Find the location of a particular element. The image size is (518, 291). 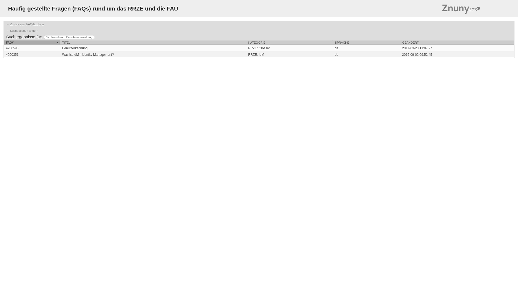

20.03.2017 11:07 is located at coordinates (457, 48).